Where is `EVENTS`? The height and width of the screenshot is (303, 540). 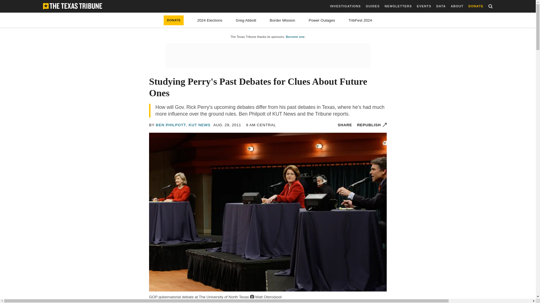
EVENTS is located at coordinates (424, 6).